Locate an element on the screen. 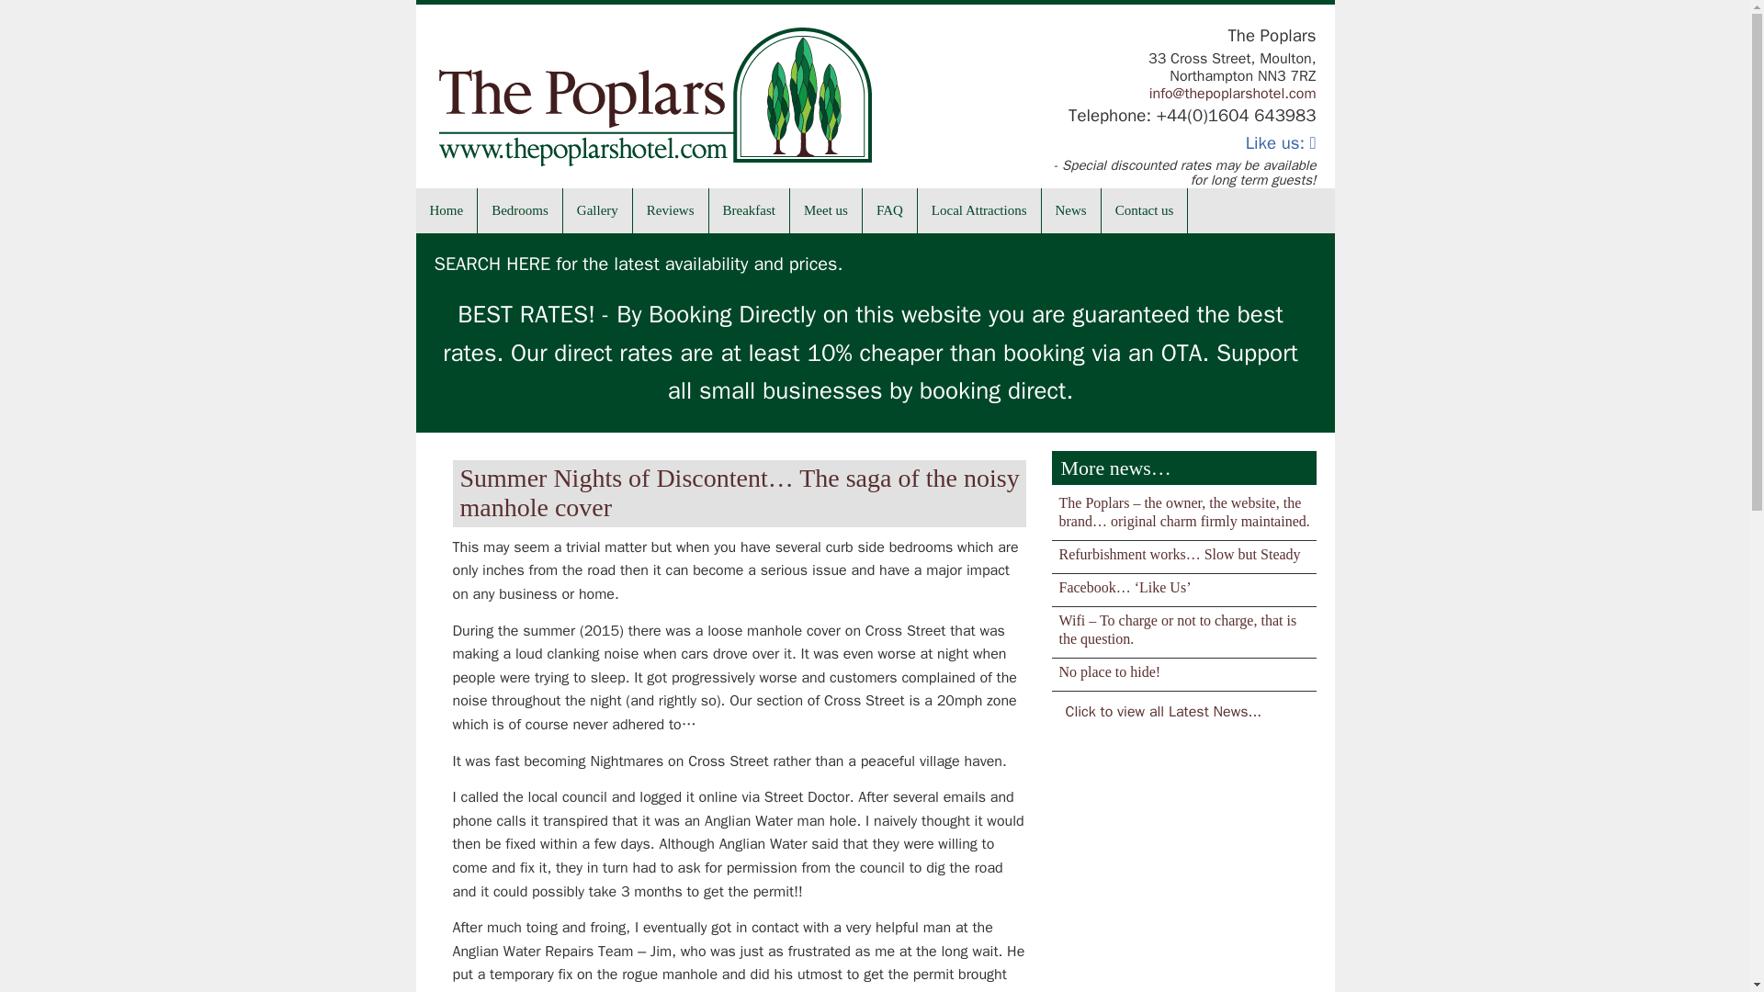 The width and height of the screenshot is (1764, 992). Reviews is located at coordinates (671, 210).